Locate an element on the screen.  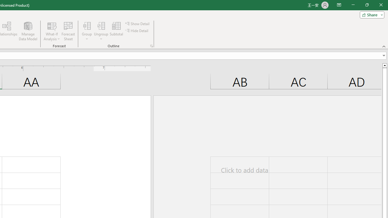
Forecast Sheet is located at coordinates (68, 31).